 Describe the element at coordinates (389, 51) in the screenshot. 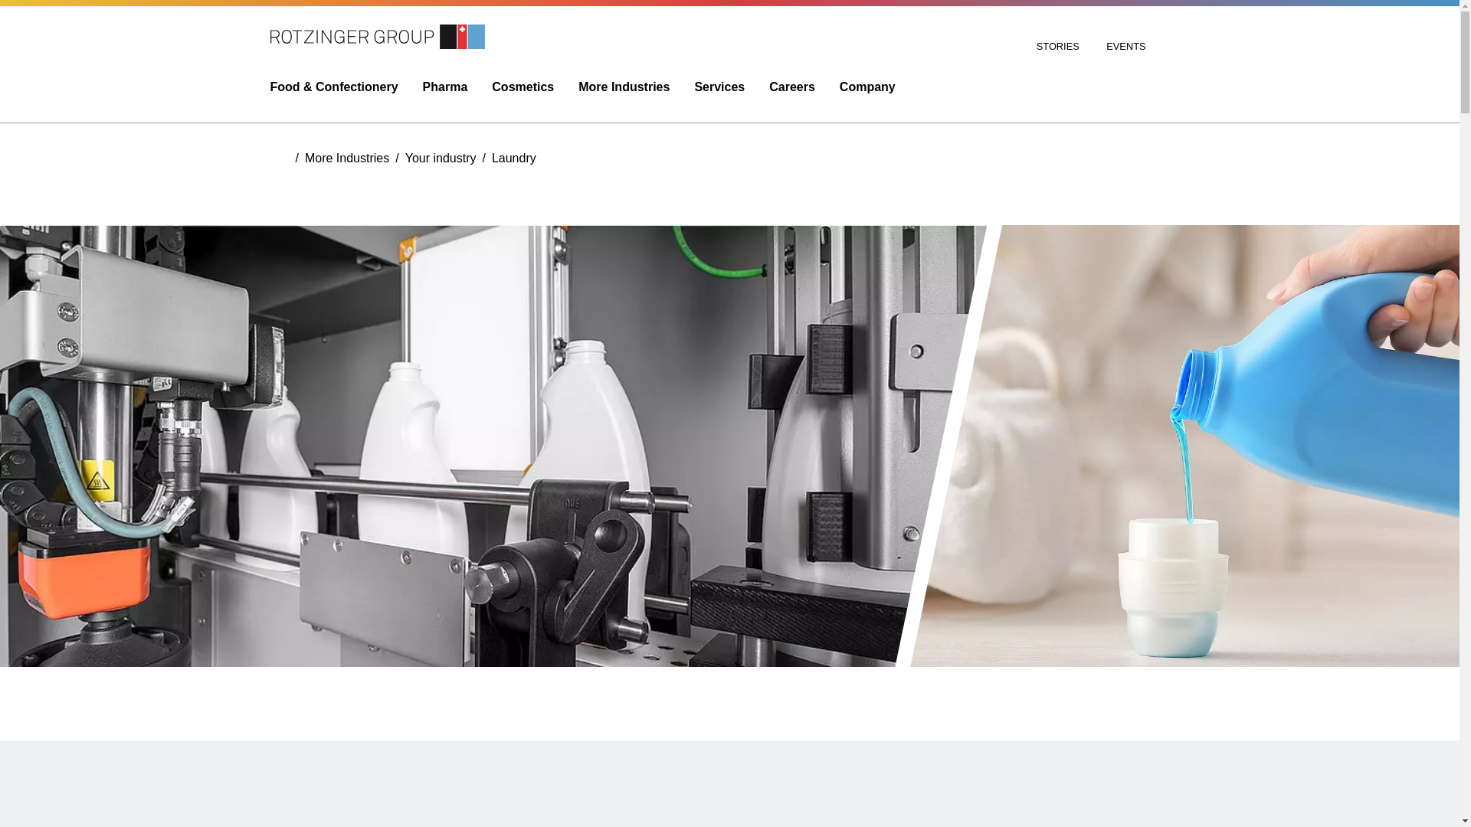

I see `Beverages` at that location.